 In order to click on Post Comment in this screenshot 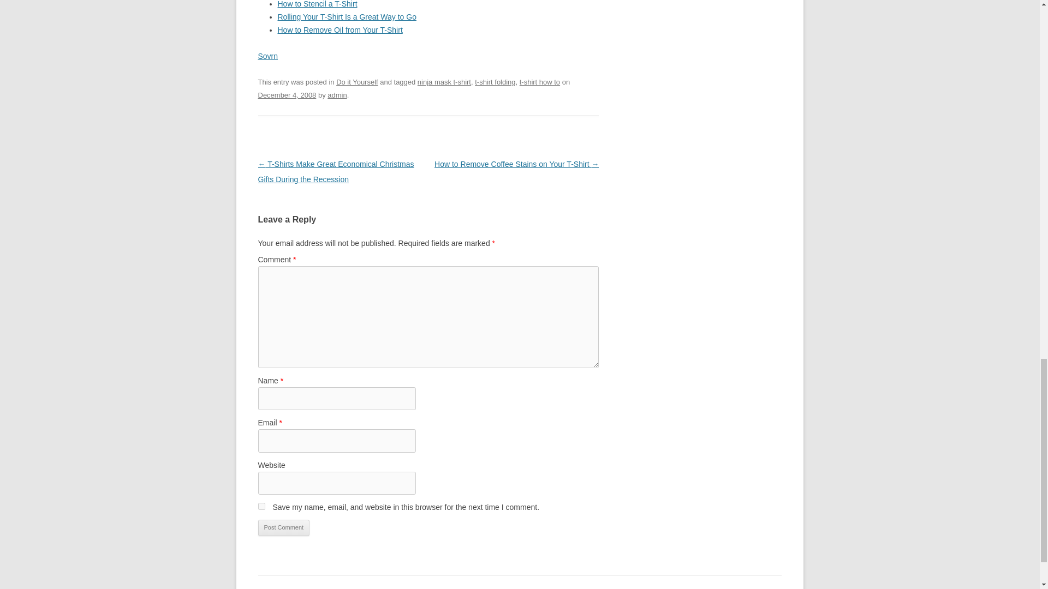, I will do `click(283, 527)`.